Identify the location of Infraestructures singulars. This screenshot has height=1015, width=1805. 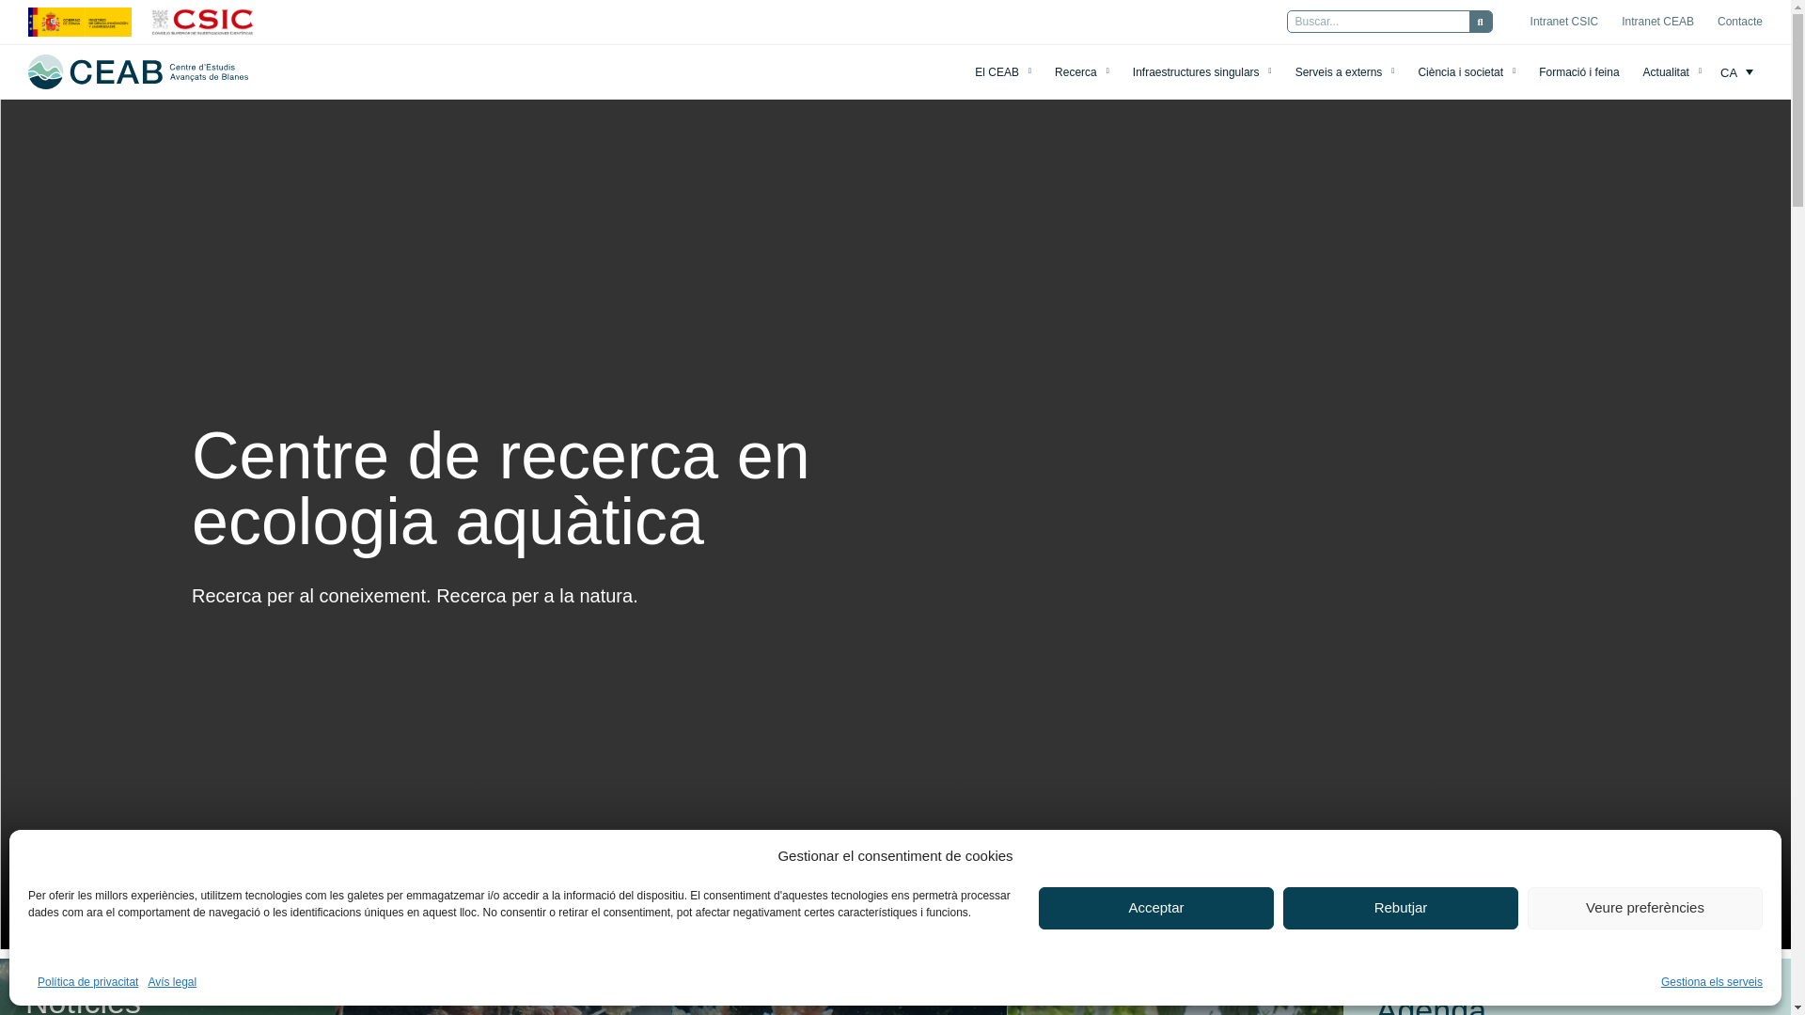
(1202, 71).